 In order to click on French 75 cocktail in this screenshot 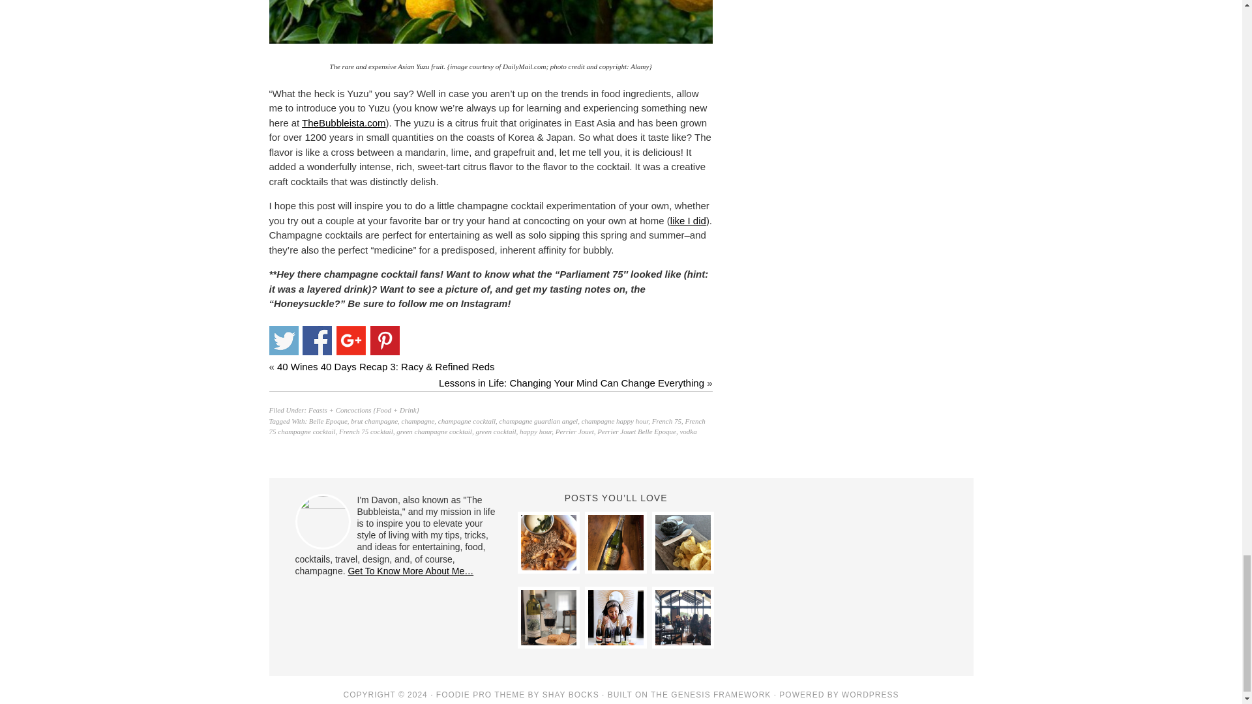, I will do `click(366, 432)`.